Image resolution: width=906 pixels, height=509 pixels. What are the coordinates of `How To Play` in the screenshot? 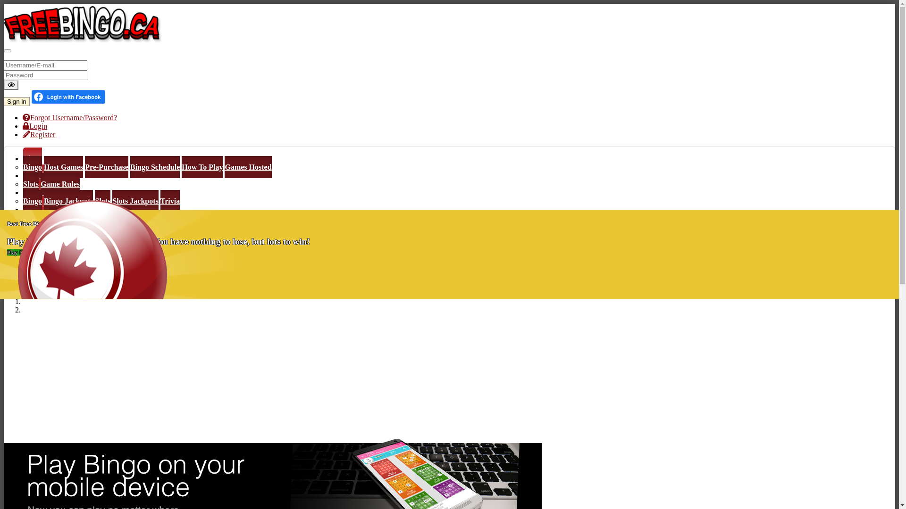 It's located at (202, 167).